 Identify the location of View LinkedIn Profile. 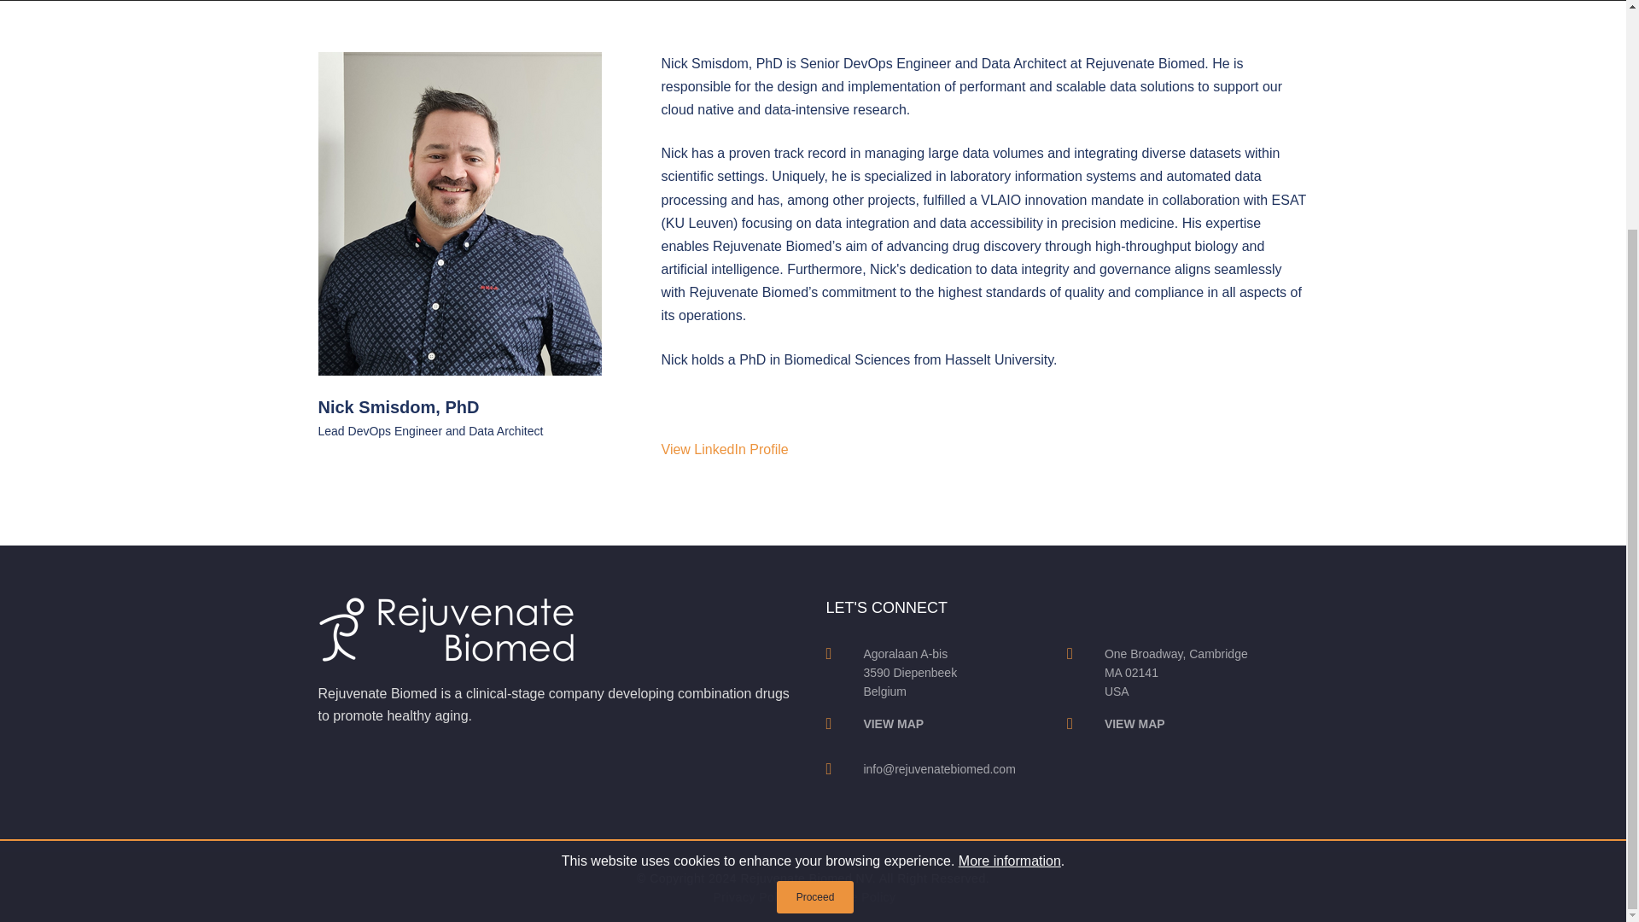
(725, 449).